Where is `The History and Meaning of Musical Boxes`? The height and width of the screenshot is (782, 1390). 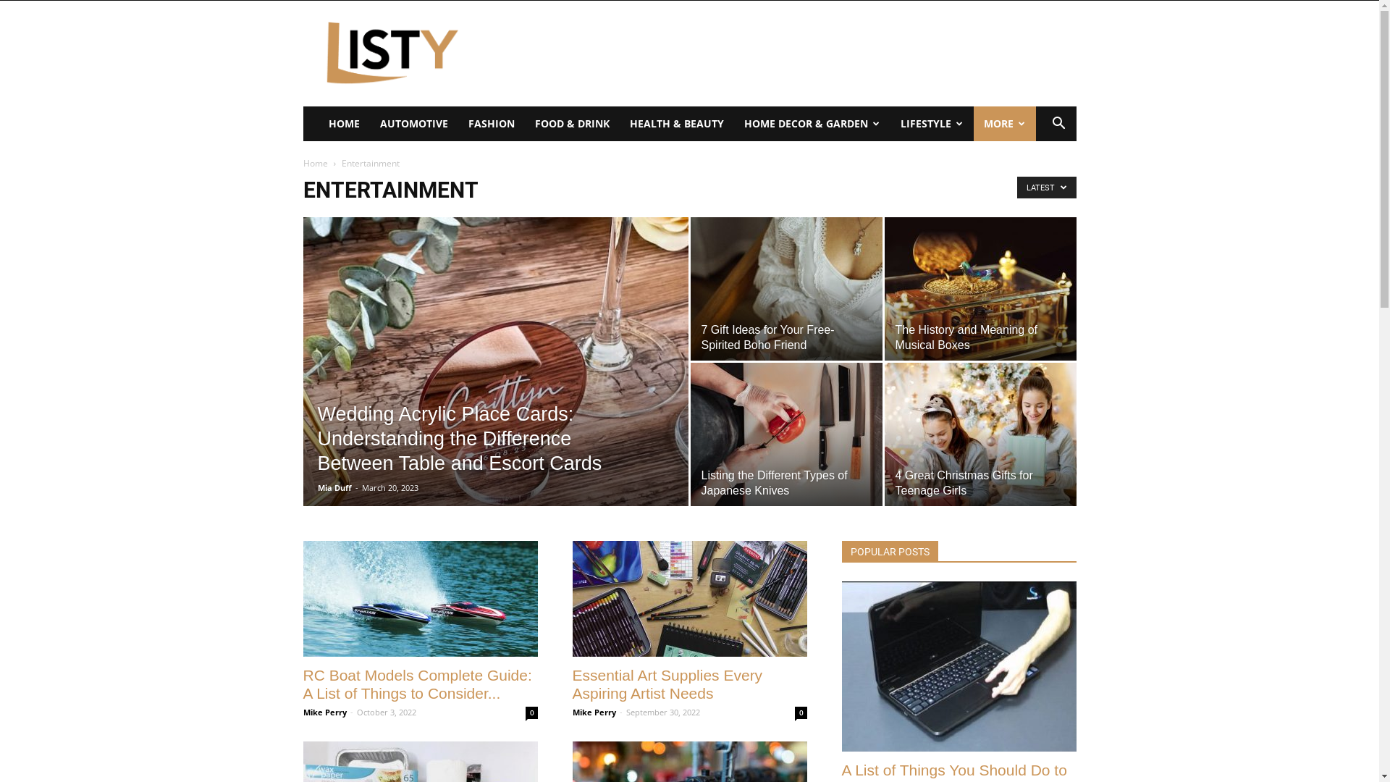 The History and Meaning of Musical Boxes is located at coordinates (966, 337).